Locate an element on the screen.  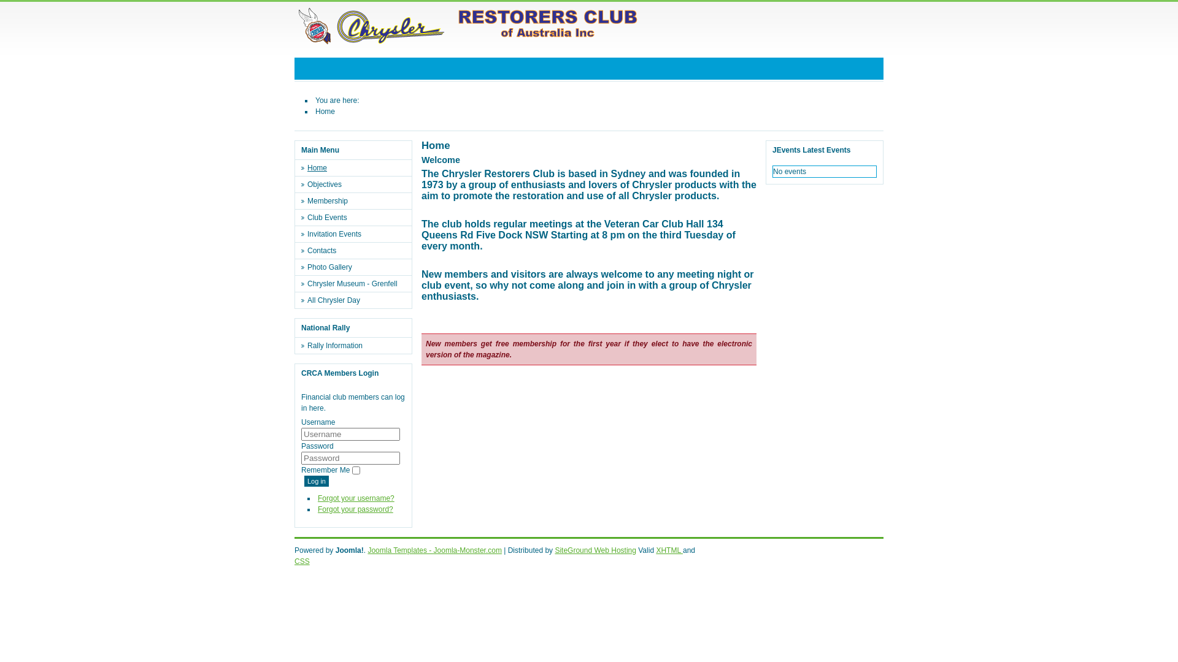
XHTML is located at coordinates (669, 550).